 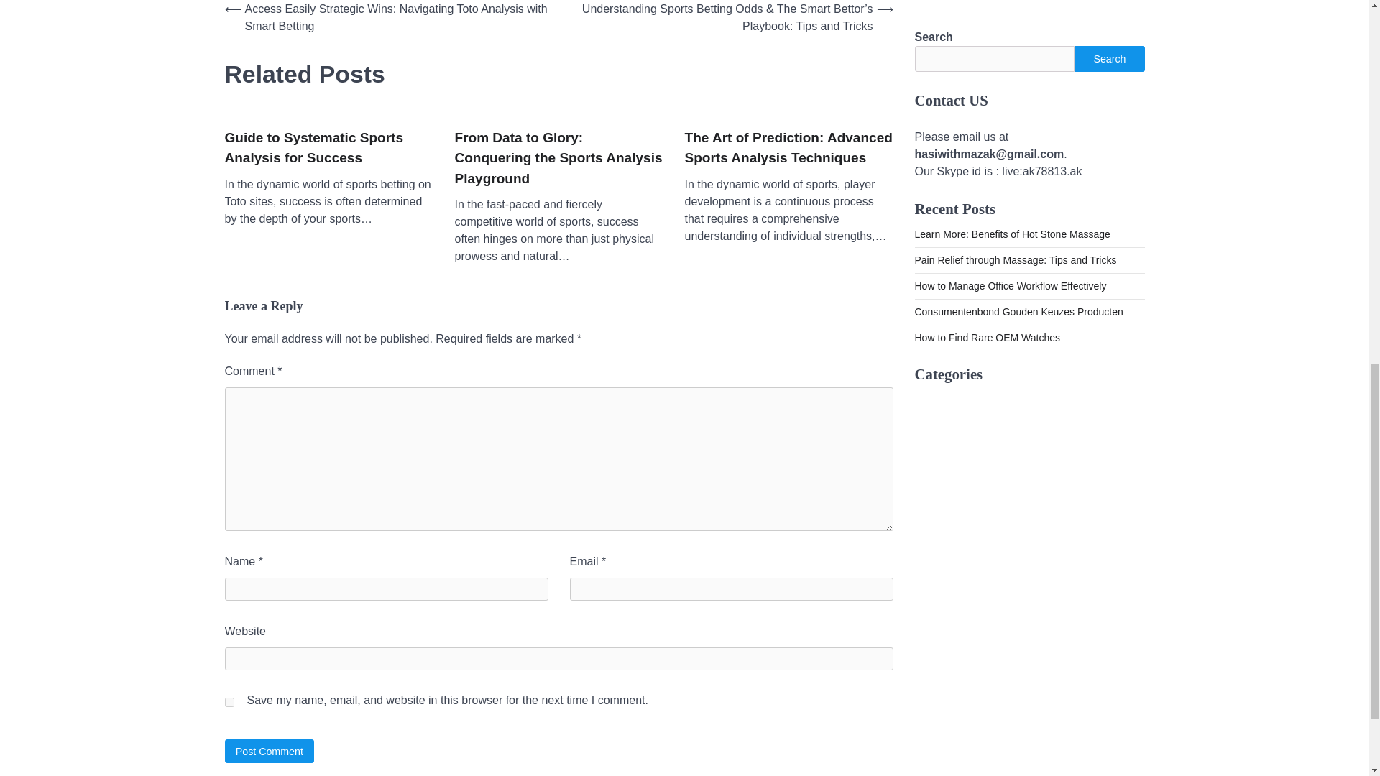 I want to click on Post Comment, so click(x=269, y=751).